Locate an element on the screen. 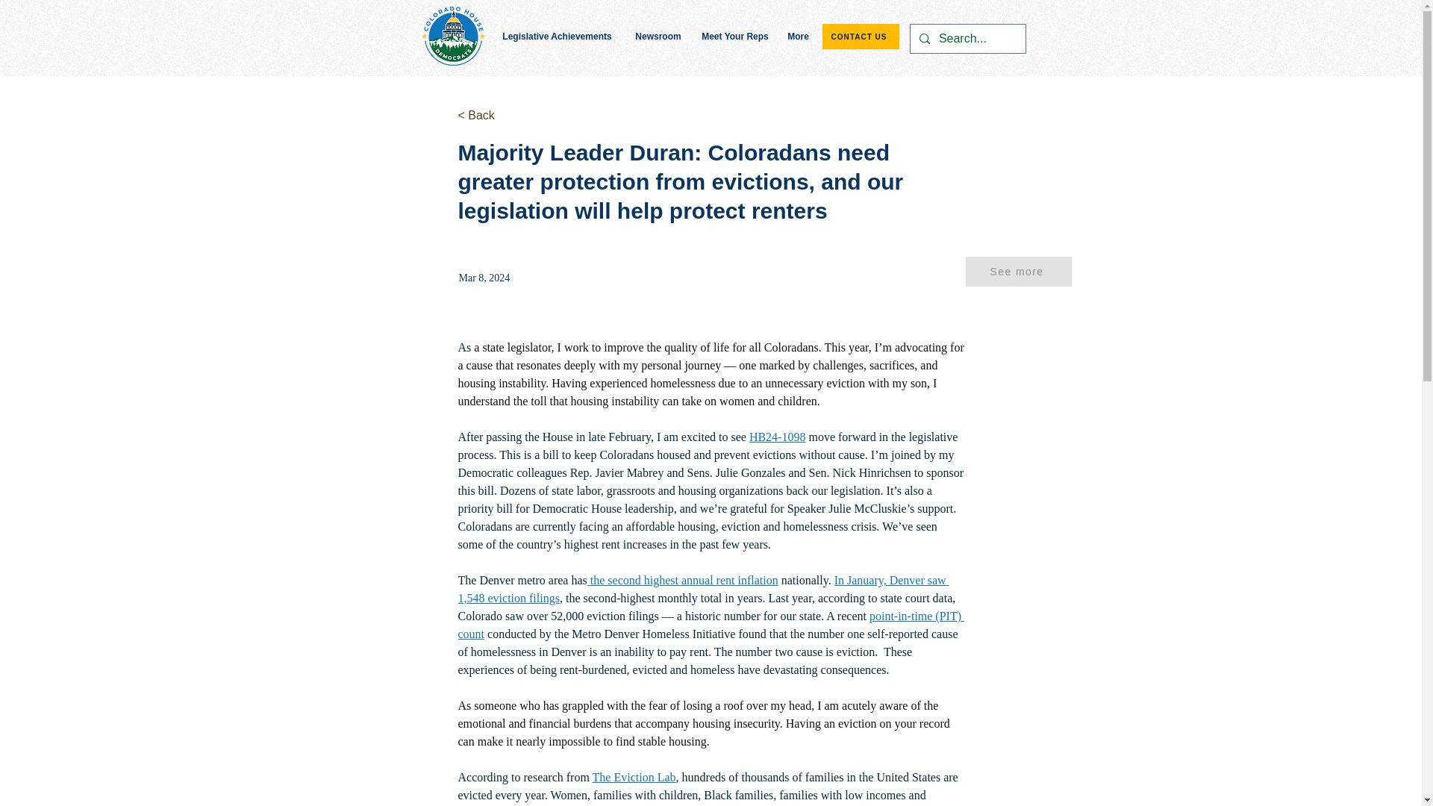 The height and width of the screenshot is (806, 1433). In January, Denver saw 1,548 eviction filings is located at coordinates (703, 589).